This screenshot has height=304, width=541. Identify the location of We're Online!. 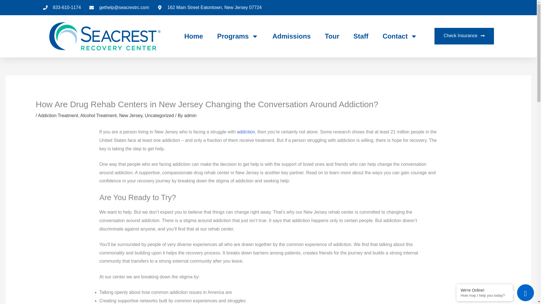
(485, 290).